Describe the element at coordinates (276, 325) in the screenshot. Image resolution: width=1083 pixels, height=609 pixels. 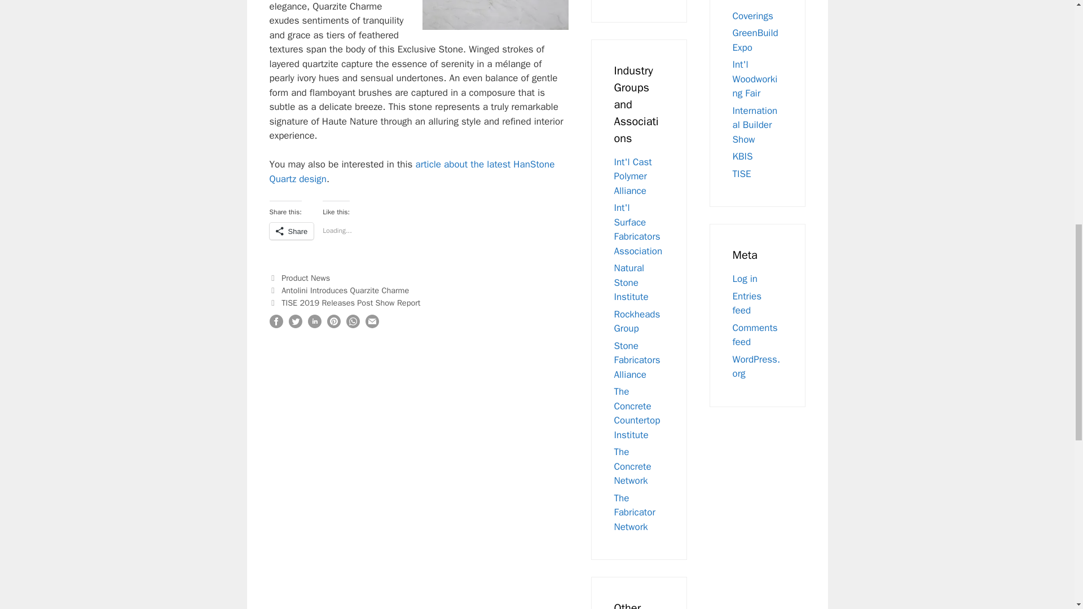
I see `Share this post!` at that location.